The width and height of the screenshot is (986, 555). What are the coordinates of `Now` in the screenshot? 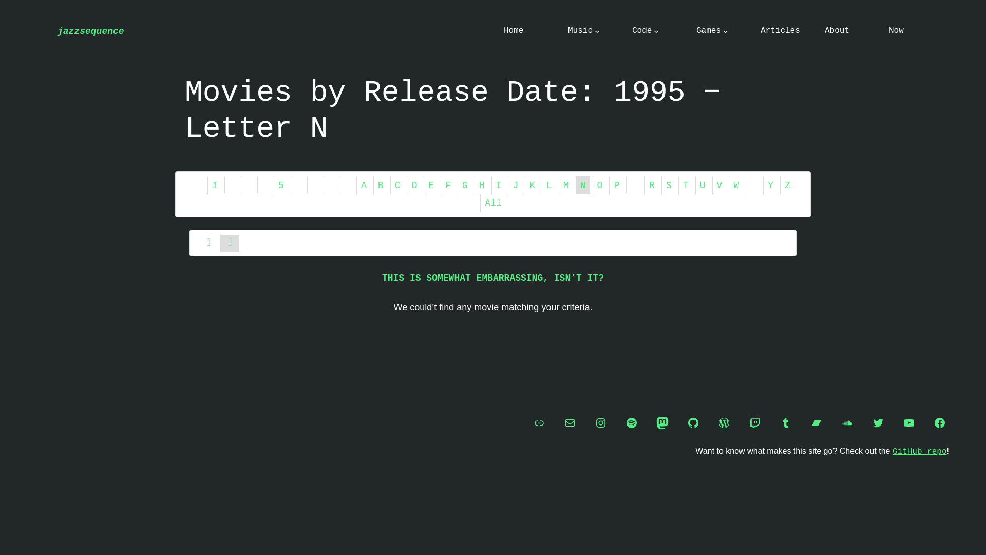 It's located at (897, 31).